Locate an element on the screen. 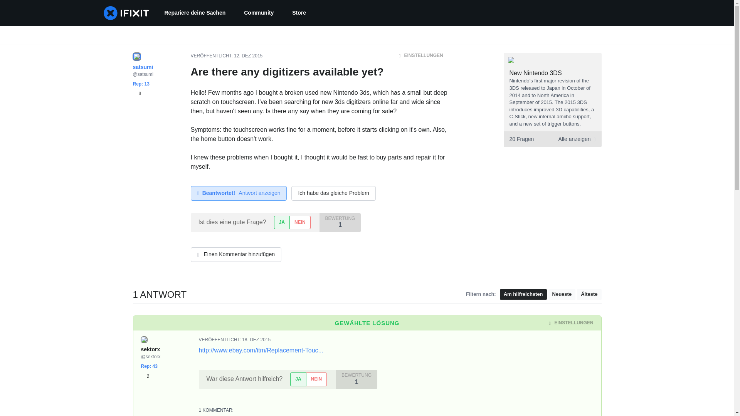 The image size is (740, 416). 2 Bronze Auszeichnungen is located at coordinates (145, 376).